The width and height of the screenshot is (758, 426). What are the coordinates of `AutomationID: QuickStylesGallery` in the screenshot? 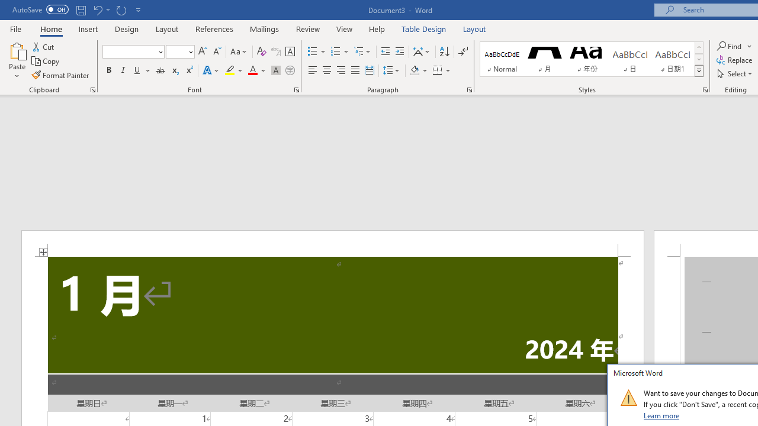 It's located at (592, 59).